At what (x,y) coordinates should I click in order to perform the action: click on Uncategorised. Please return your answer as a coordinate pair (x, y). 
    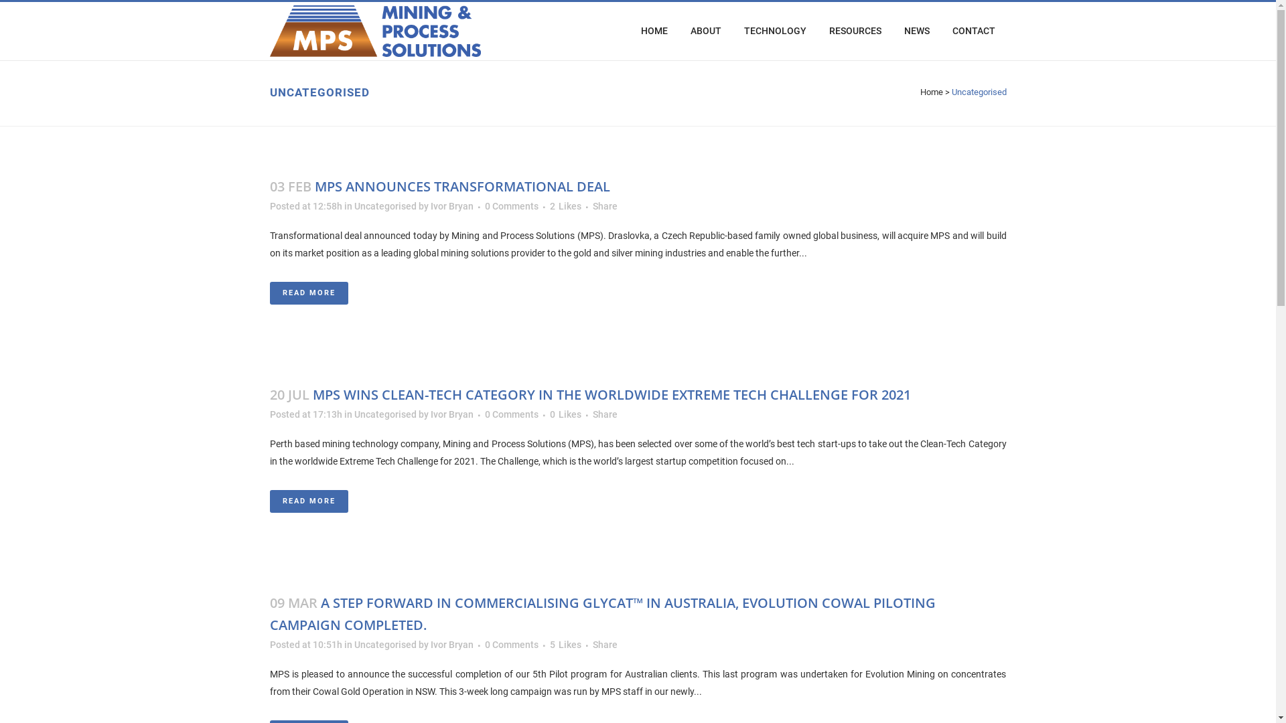
    Looking at the image, I should click on (384, 206).